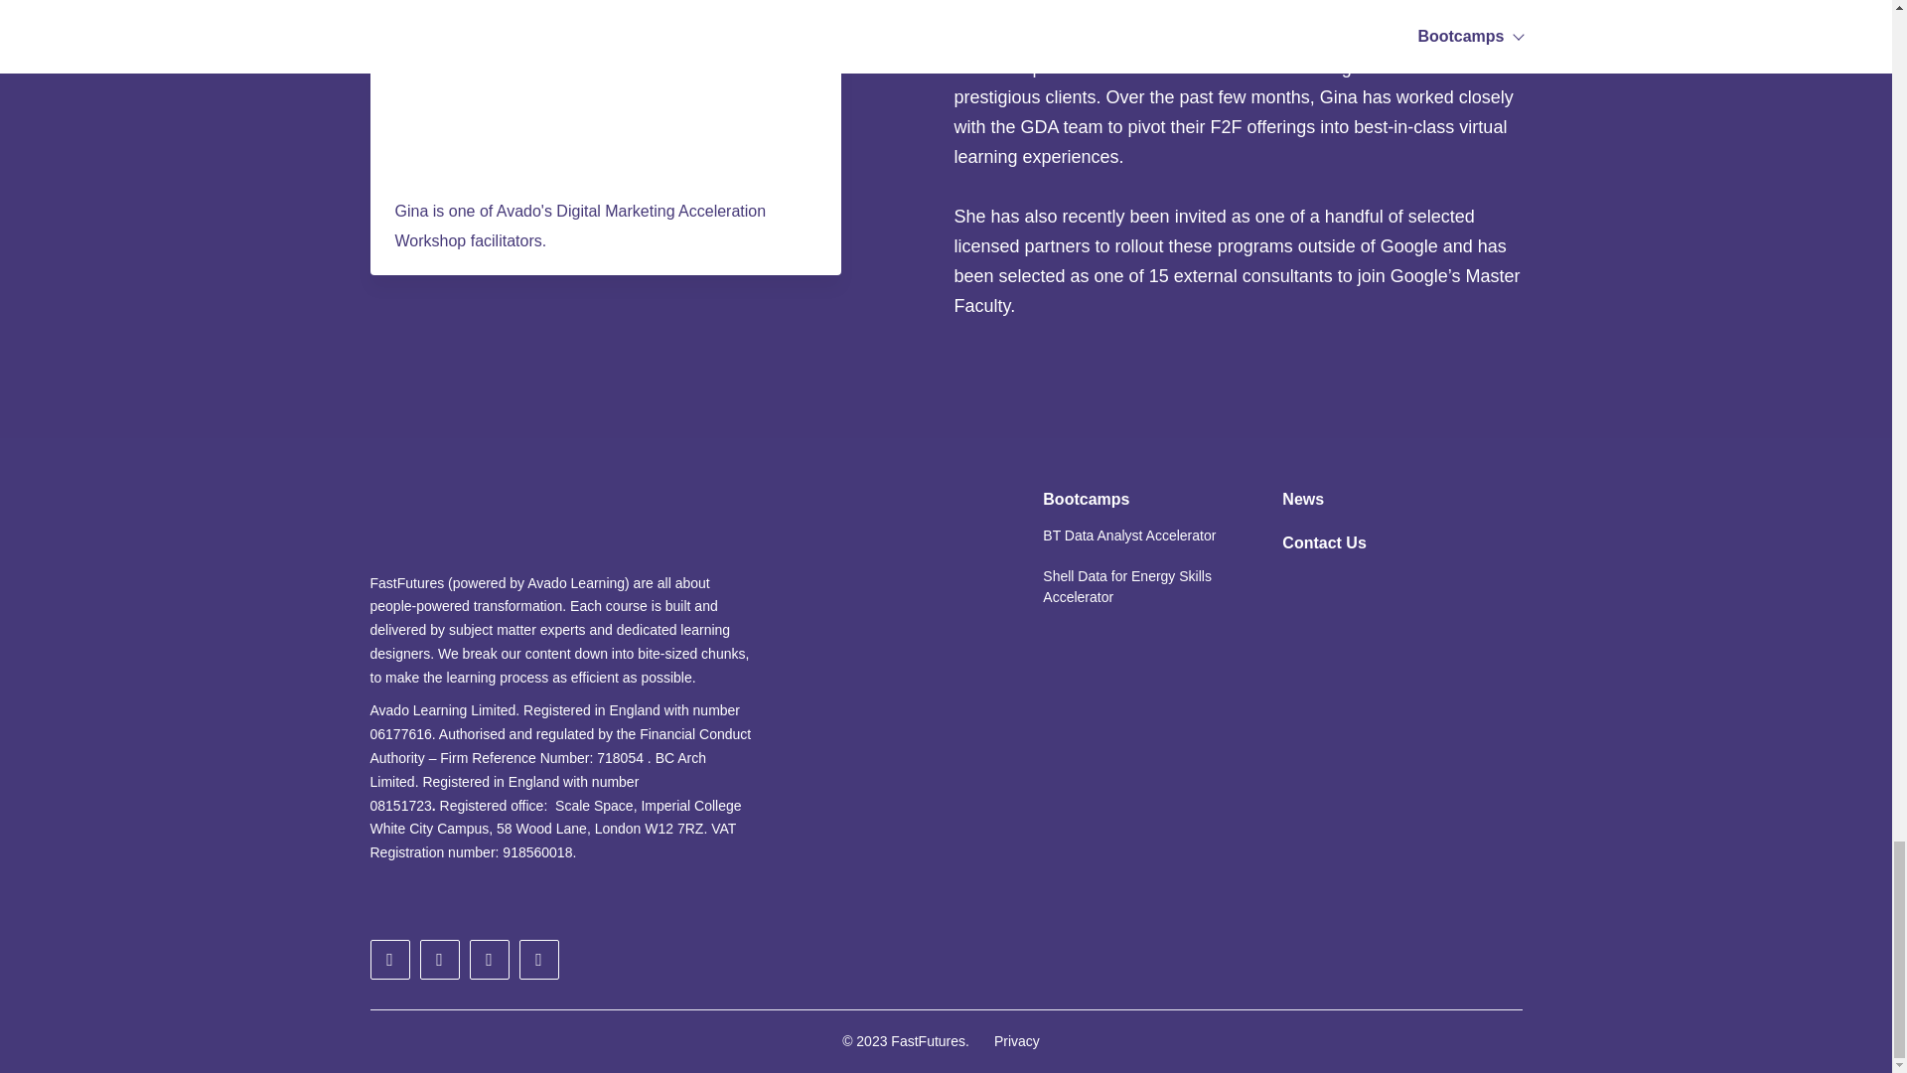 Image resolution: width=1907 pixels, height=1073 pixels. What do you see at coordinates (489, 960) in the screenshot?
I see `Facebook` at bounding box center [489, 960].